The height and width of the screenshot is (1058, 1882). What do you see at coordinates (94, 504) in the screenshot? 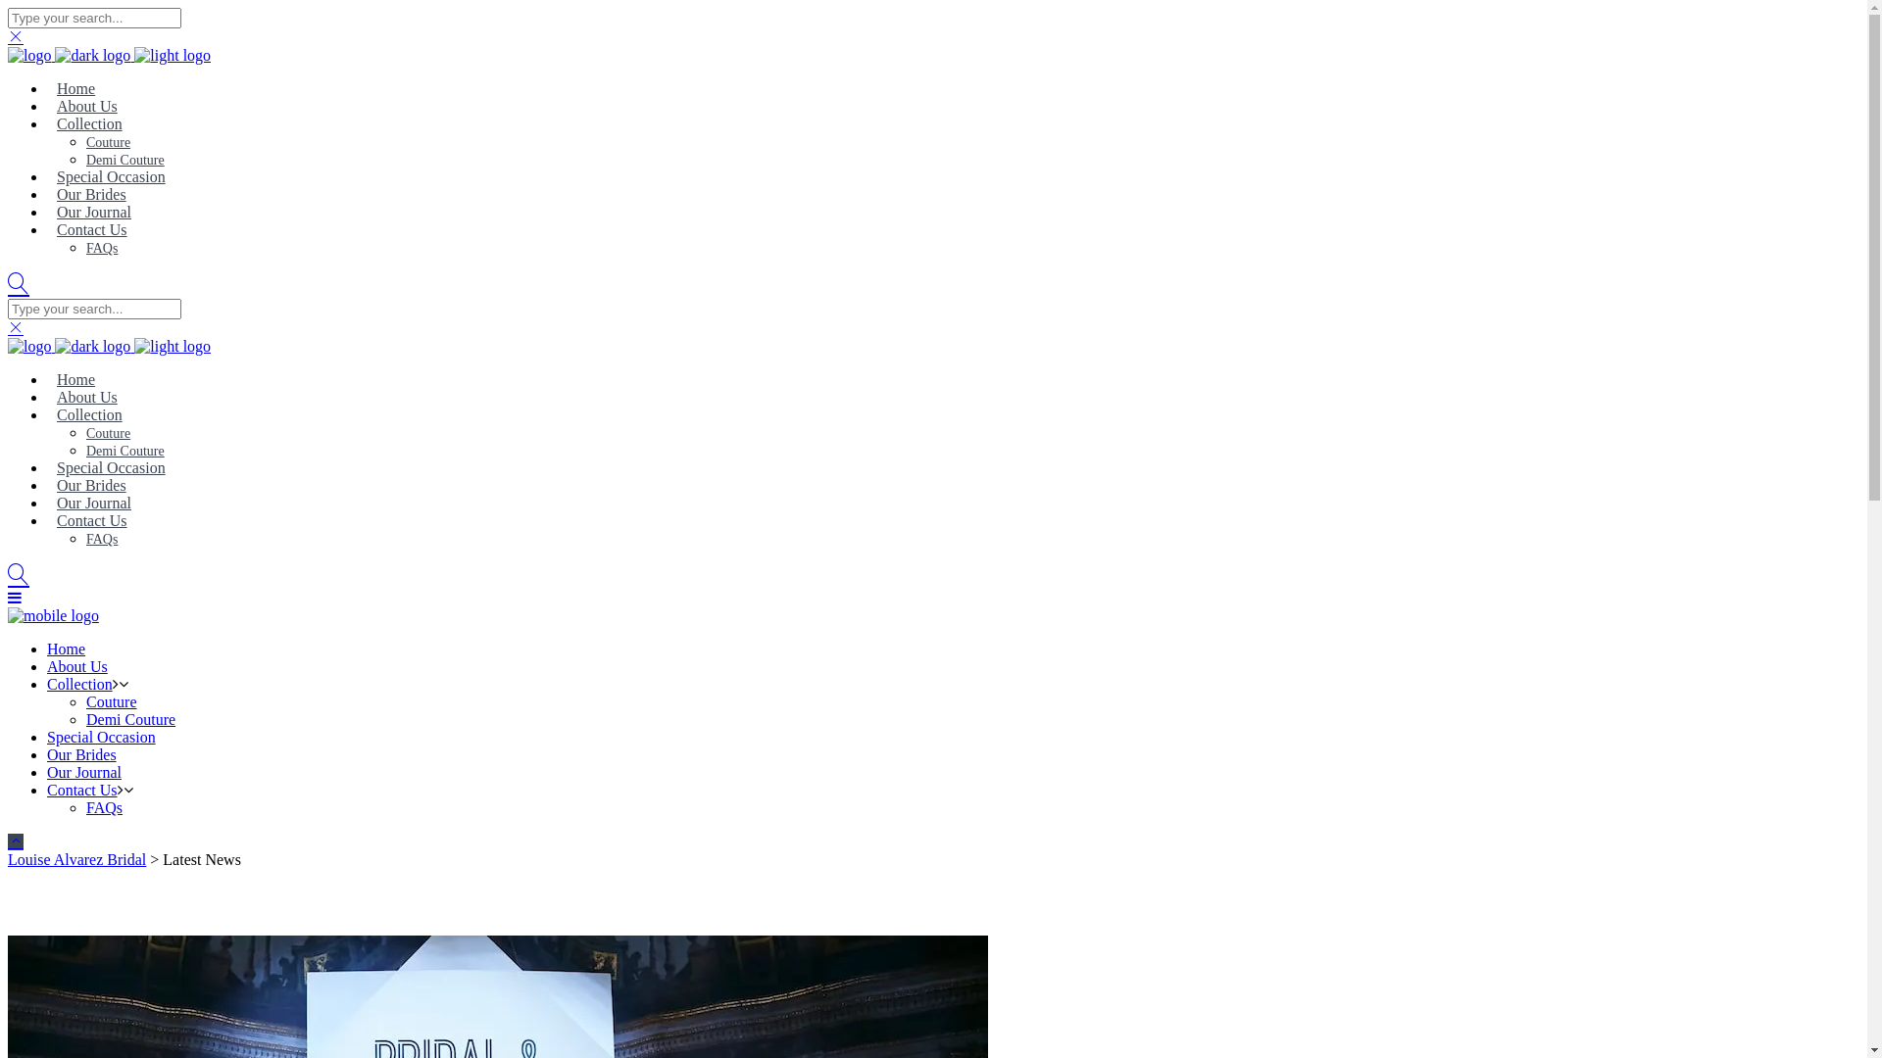
I see `Our Journal` at bounding box center [94, 504].